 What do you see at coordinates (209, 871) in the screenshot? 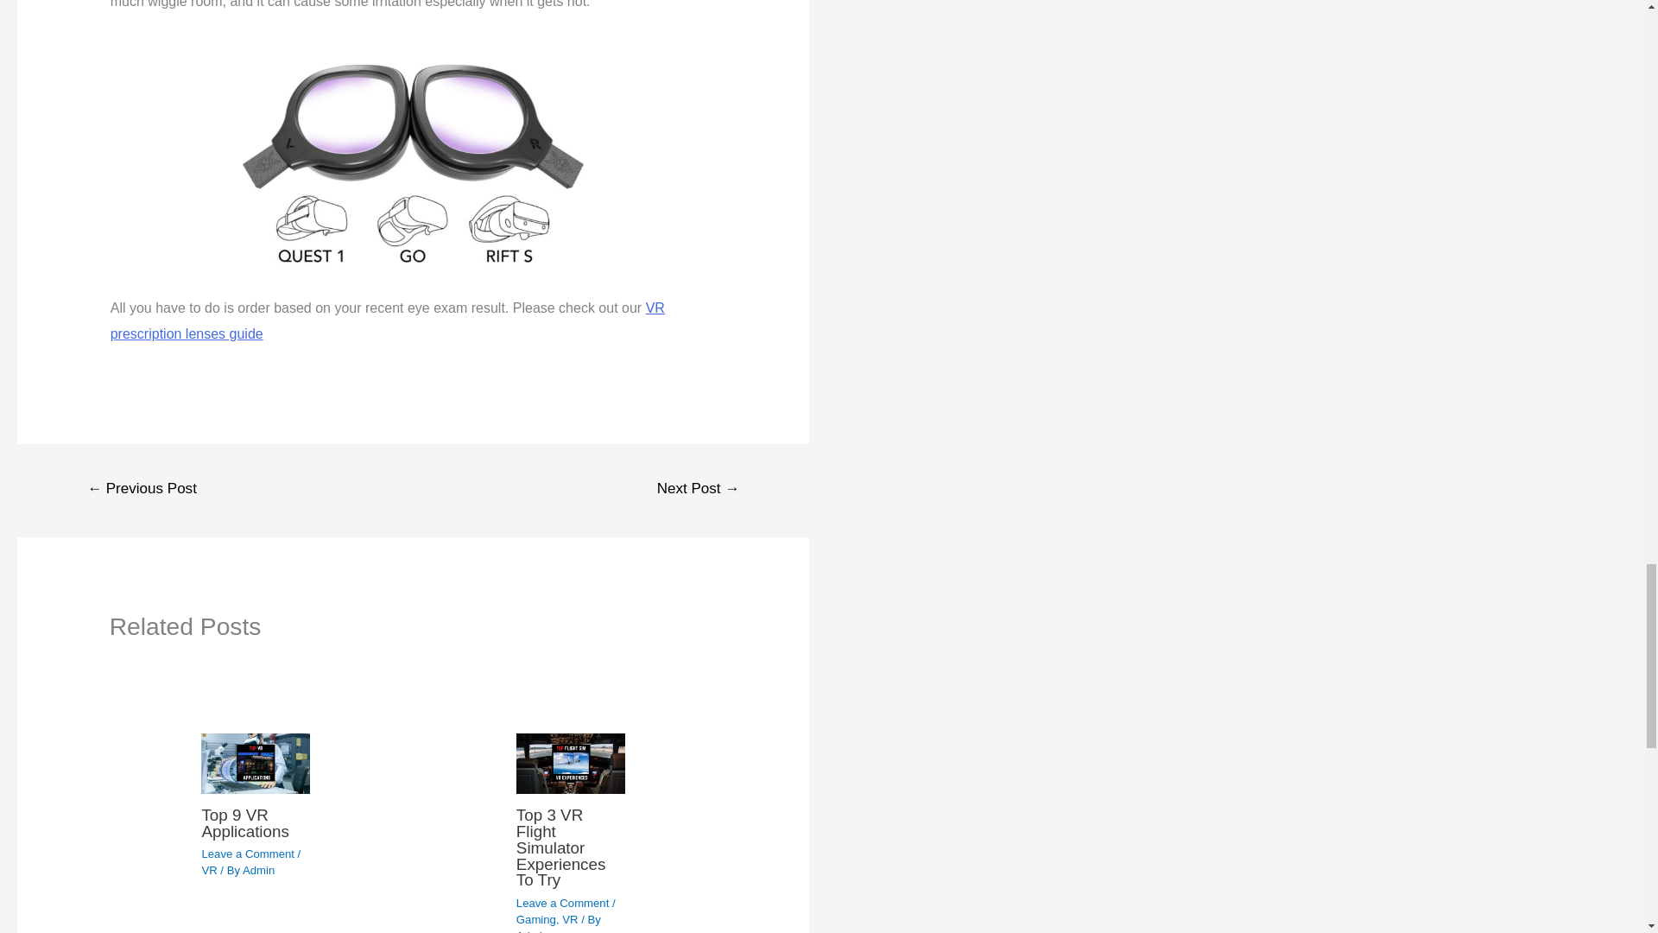
I see `VR` at bounding box center [209, 871].